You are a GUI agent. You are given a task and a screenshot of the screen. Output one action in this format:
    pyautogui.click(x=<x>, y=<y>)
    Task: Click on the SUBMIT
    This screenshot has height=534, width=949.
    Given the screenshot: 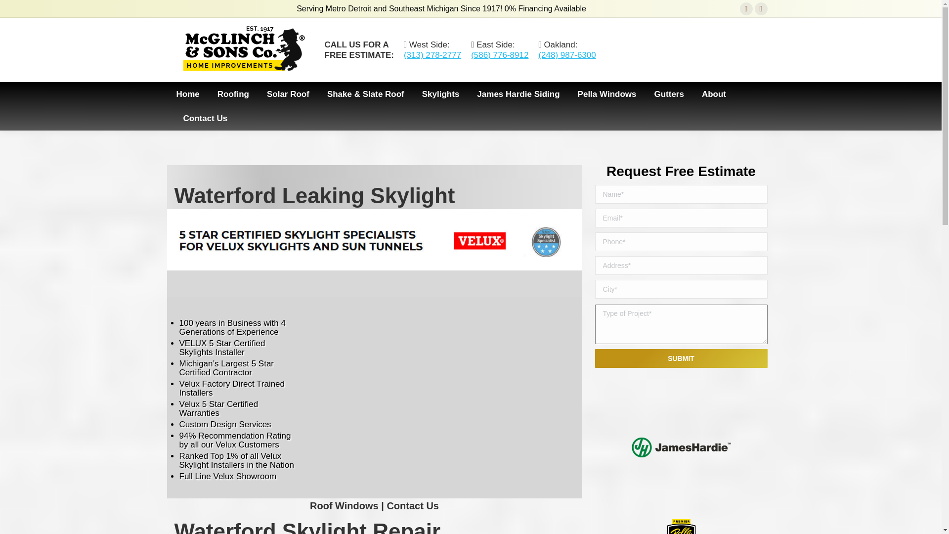 What is the action you would take?
    pyautogui.click(x=681, y=358)
    